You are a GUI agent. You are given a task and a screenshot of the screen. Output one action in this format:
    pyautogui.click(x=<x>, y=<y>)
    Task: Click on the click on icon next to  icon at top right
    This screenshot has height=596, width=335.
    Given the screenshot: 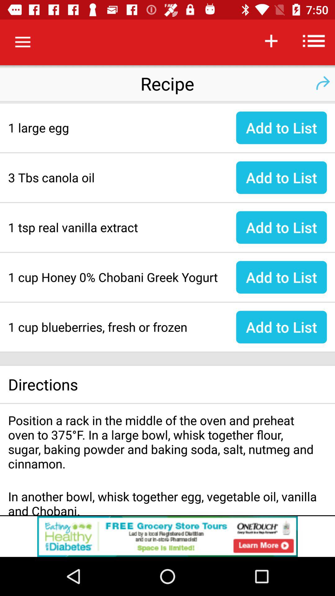 What is the action you would take?
    pyautogui.click(x=314, y=41)
    